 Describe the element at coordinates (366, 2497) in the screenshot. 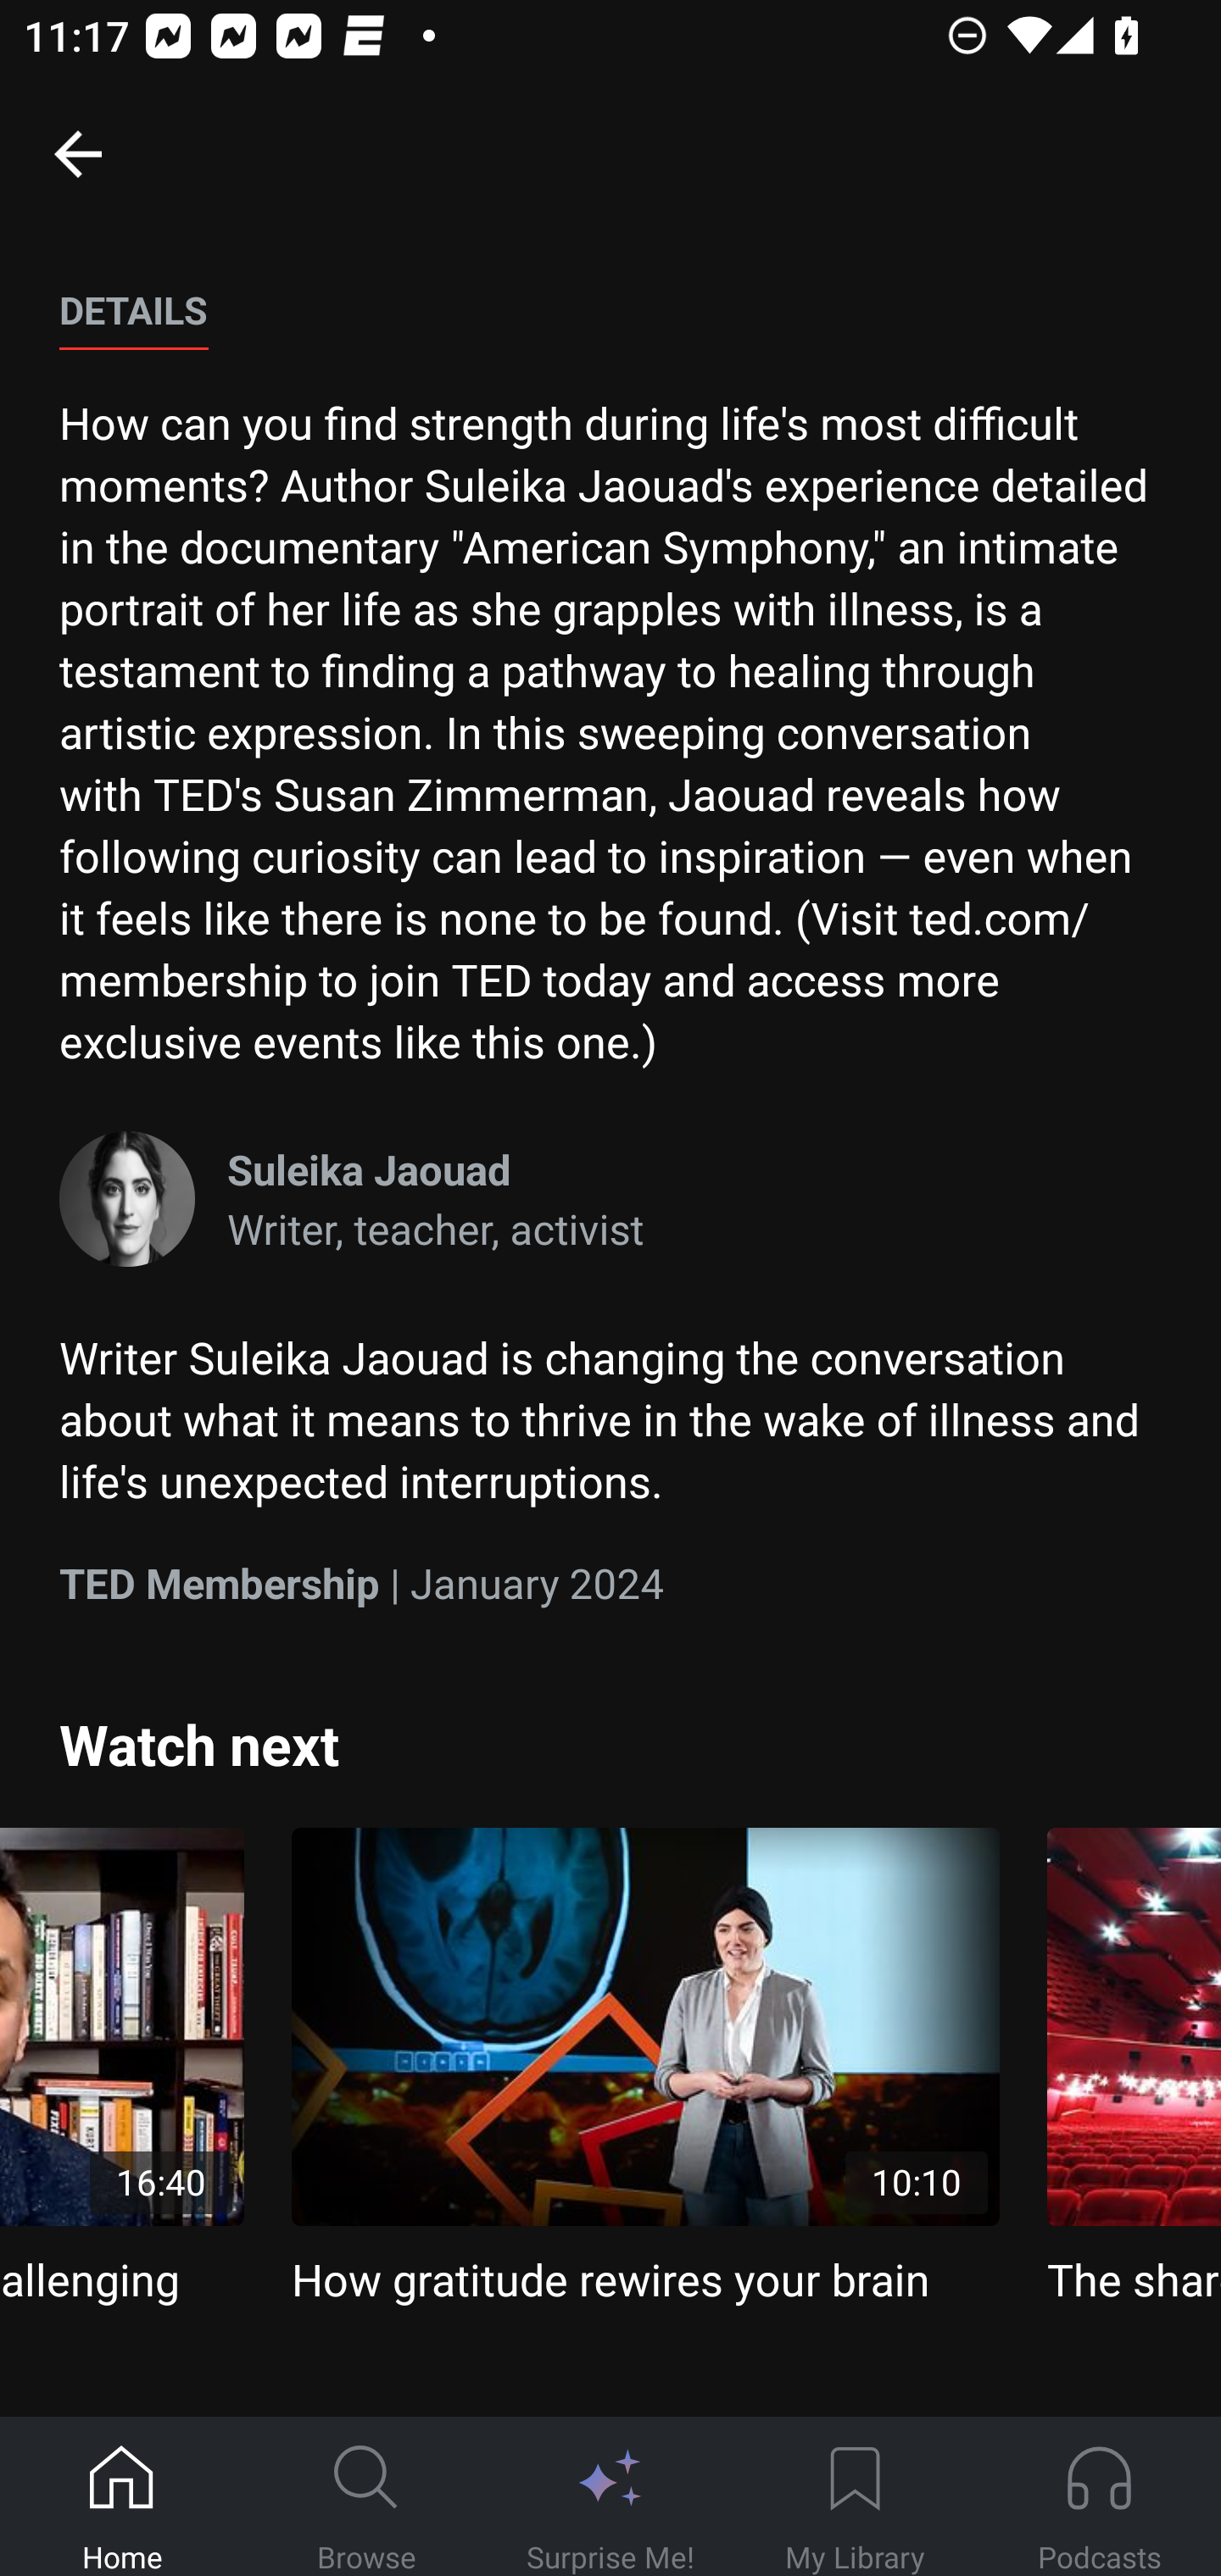

I see `Browse` at that location.